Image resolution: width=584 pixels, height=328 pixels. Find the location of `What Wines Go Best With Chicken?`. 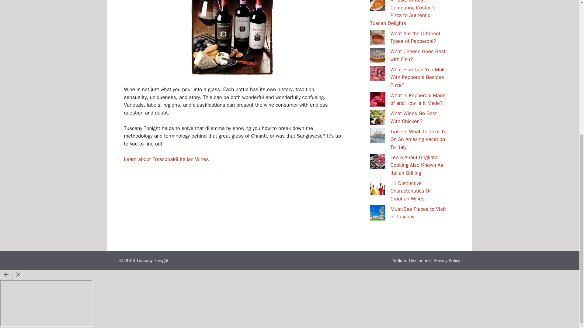

What Wines Go Best With Chicken? is located at coordinates (414, 117).